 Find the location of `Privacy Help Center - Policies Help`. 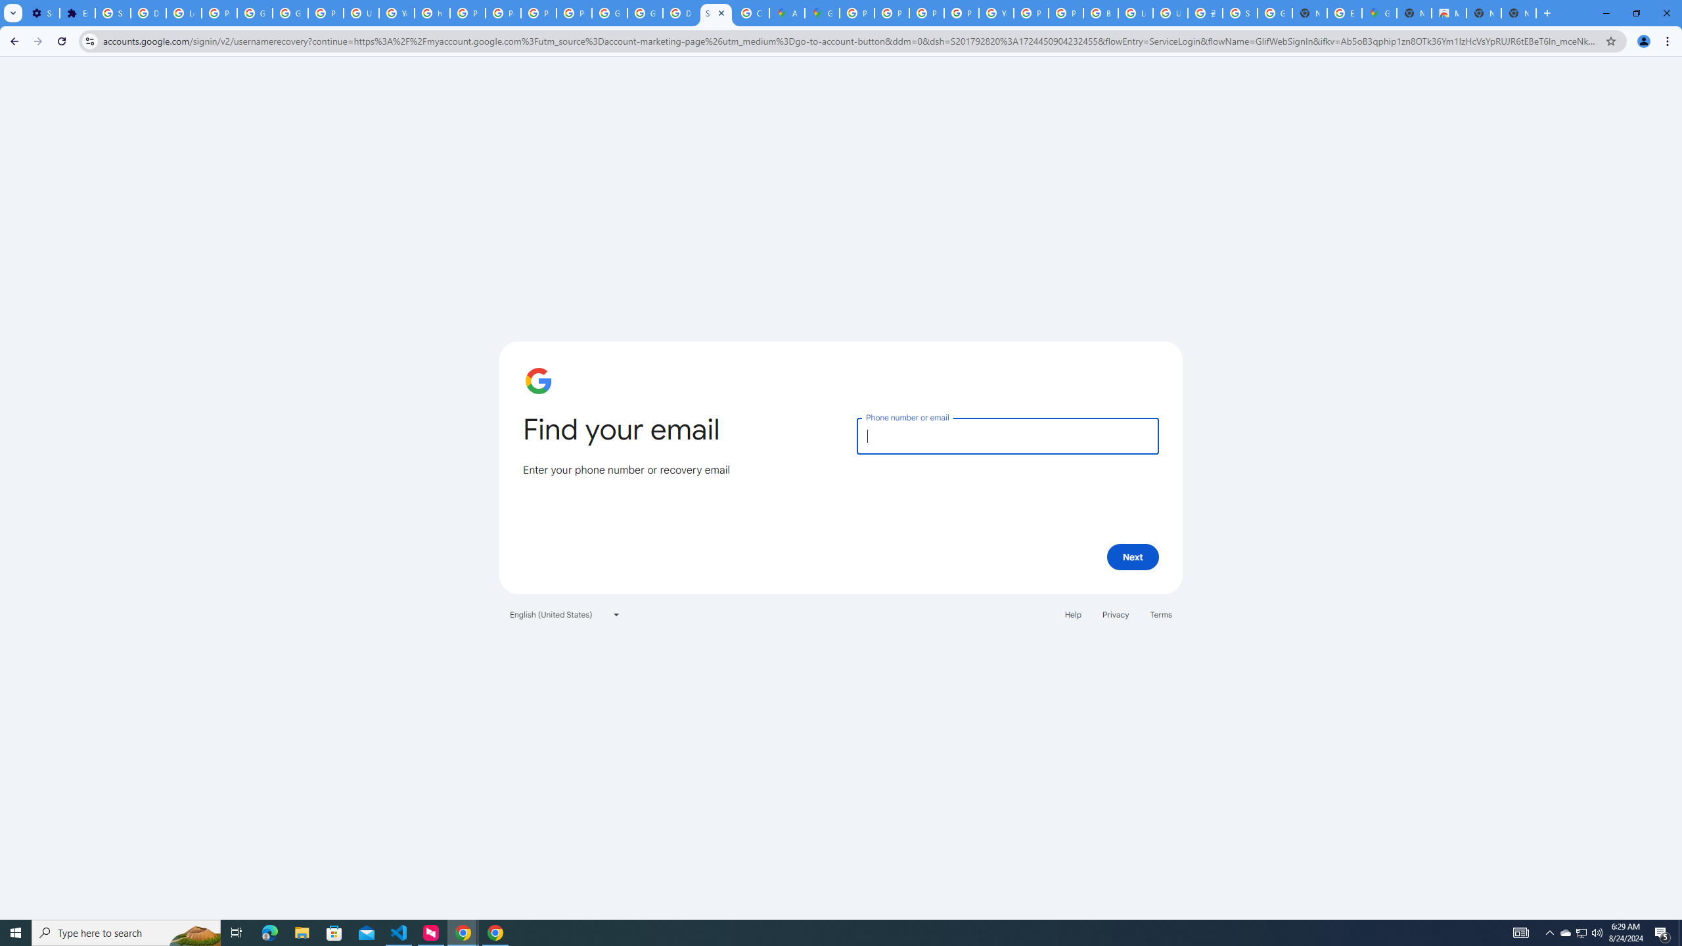

Privacy Help Center - Policies Help is located at coordinates (926, 13).